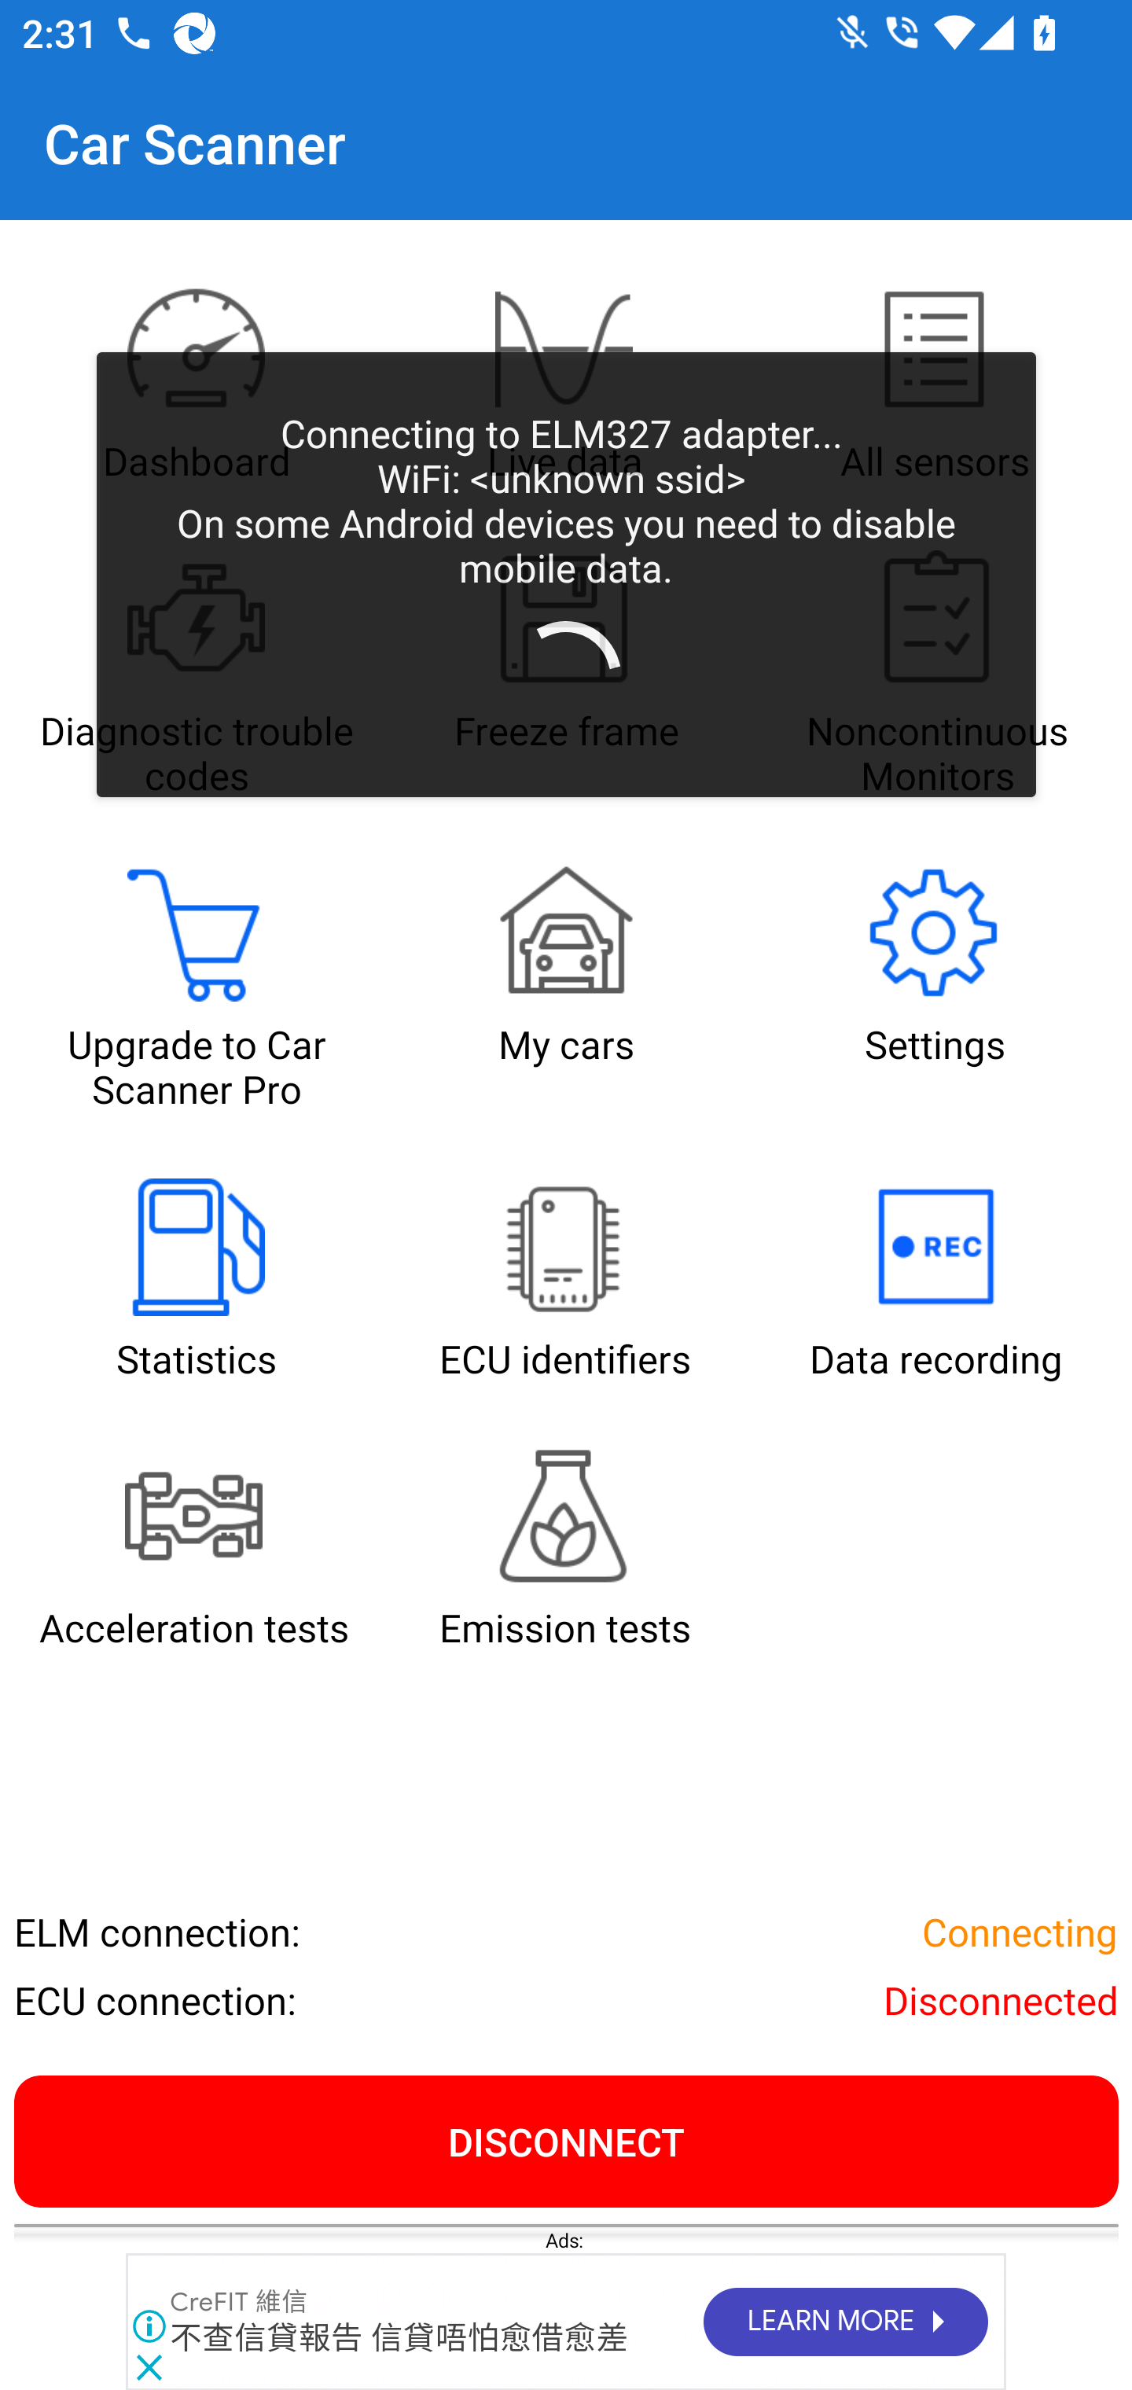  What do you see at coordinates (399, 2338) in the screenshot?
I see `不查信貸報告 信貸唔怕愈借愈差` at bounding box center [399, 2338].